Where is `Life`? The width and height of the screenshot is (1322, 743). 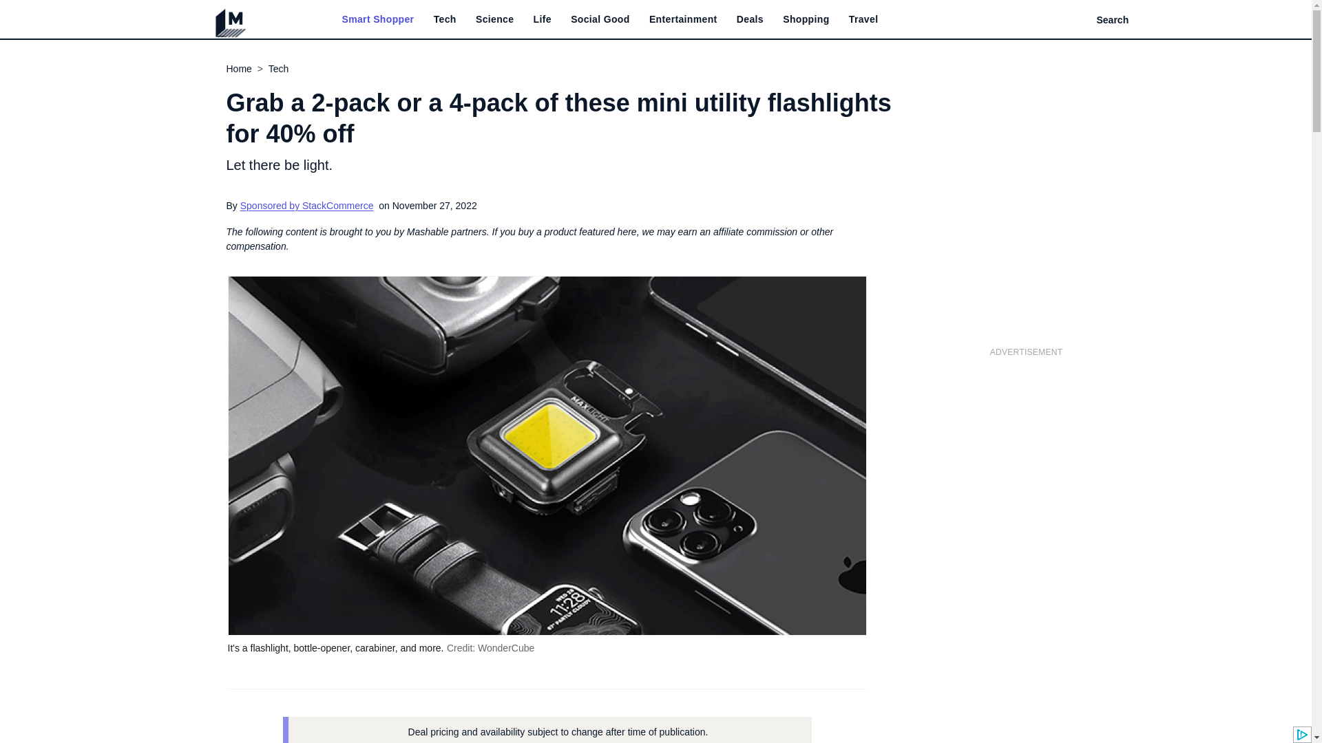
Life is located at coordinates (543, 19).